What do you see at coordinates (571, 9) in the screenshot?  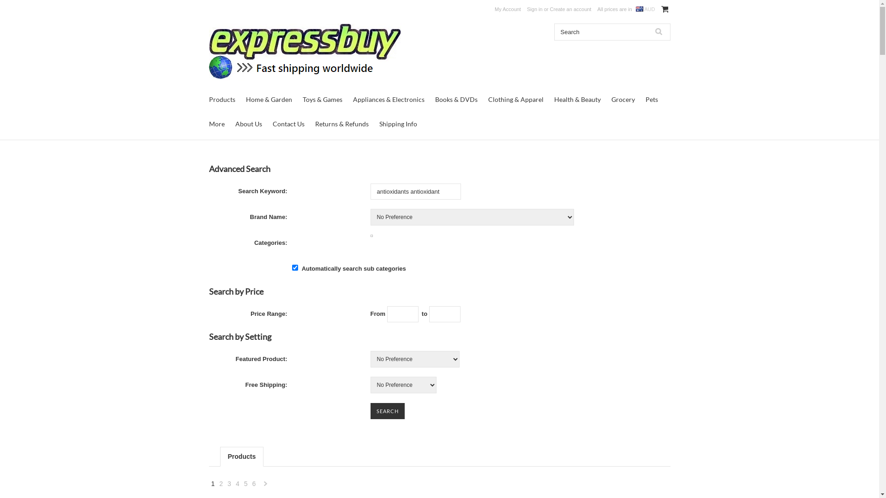 I see `Create an account` at bounding box center [571, 9].